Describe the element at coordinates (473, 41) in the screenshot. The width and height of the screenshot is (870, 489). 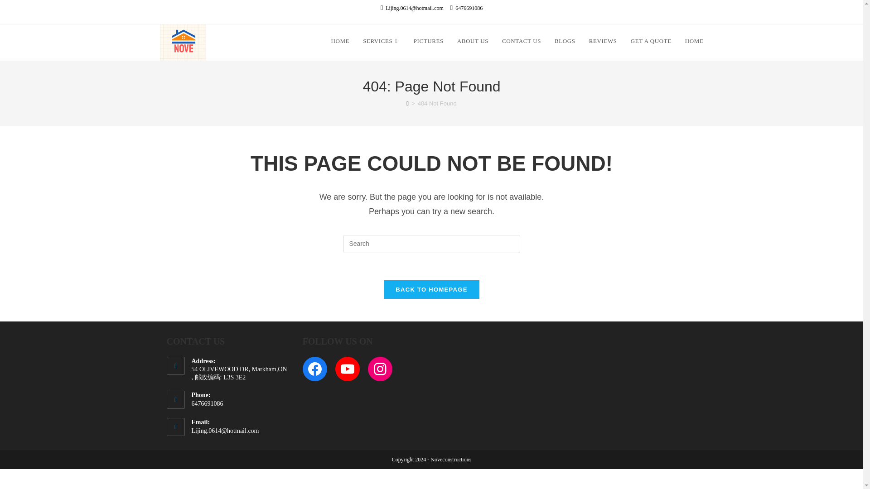
I see `ABOUT US` at that location.